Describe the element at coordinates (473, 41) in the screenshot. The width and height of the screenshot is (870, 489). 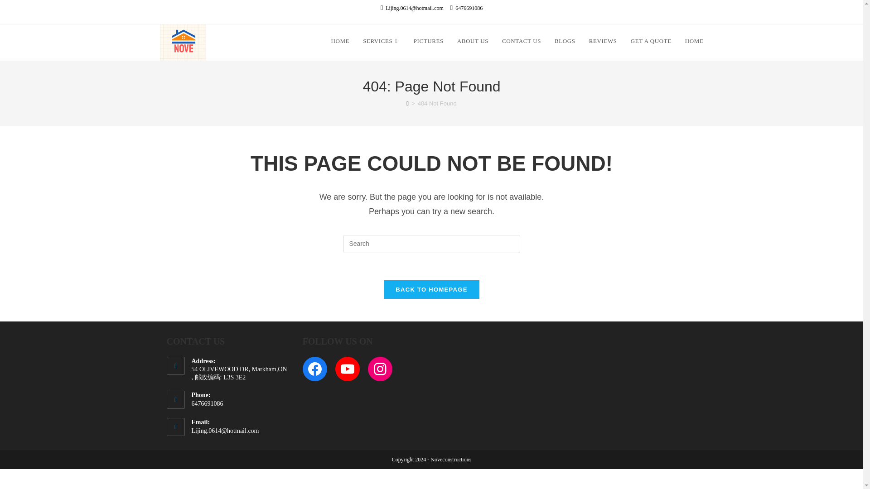
I see `ABOUT US` at that location.